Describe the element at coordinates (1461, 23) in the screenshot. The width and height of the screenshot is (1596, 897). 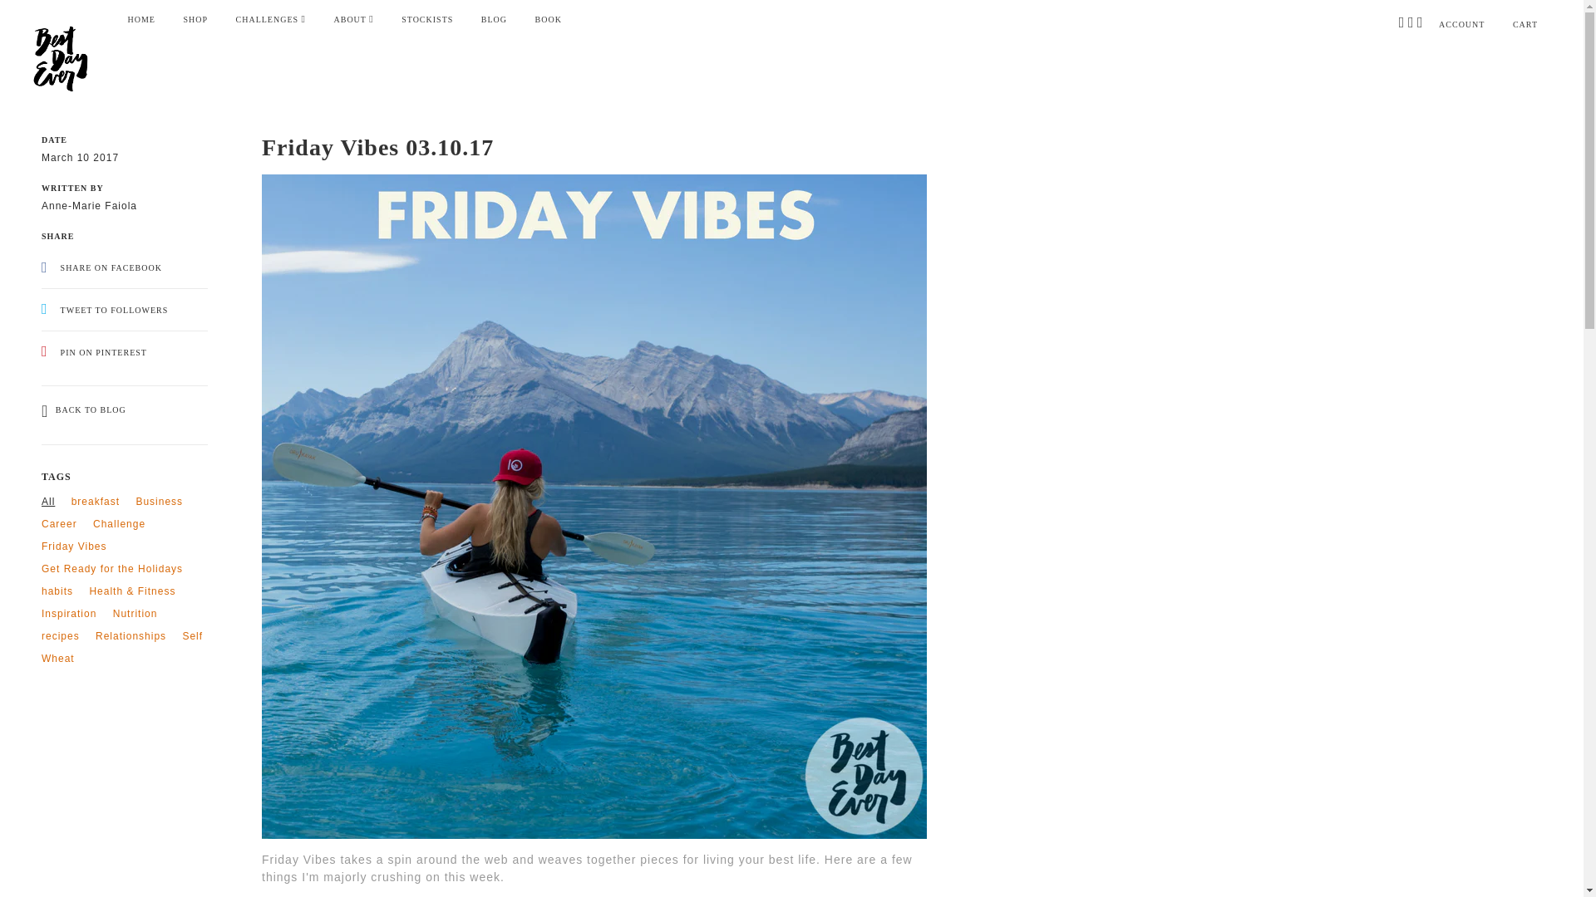
I see `ACCOUNT` at that location.